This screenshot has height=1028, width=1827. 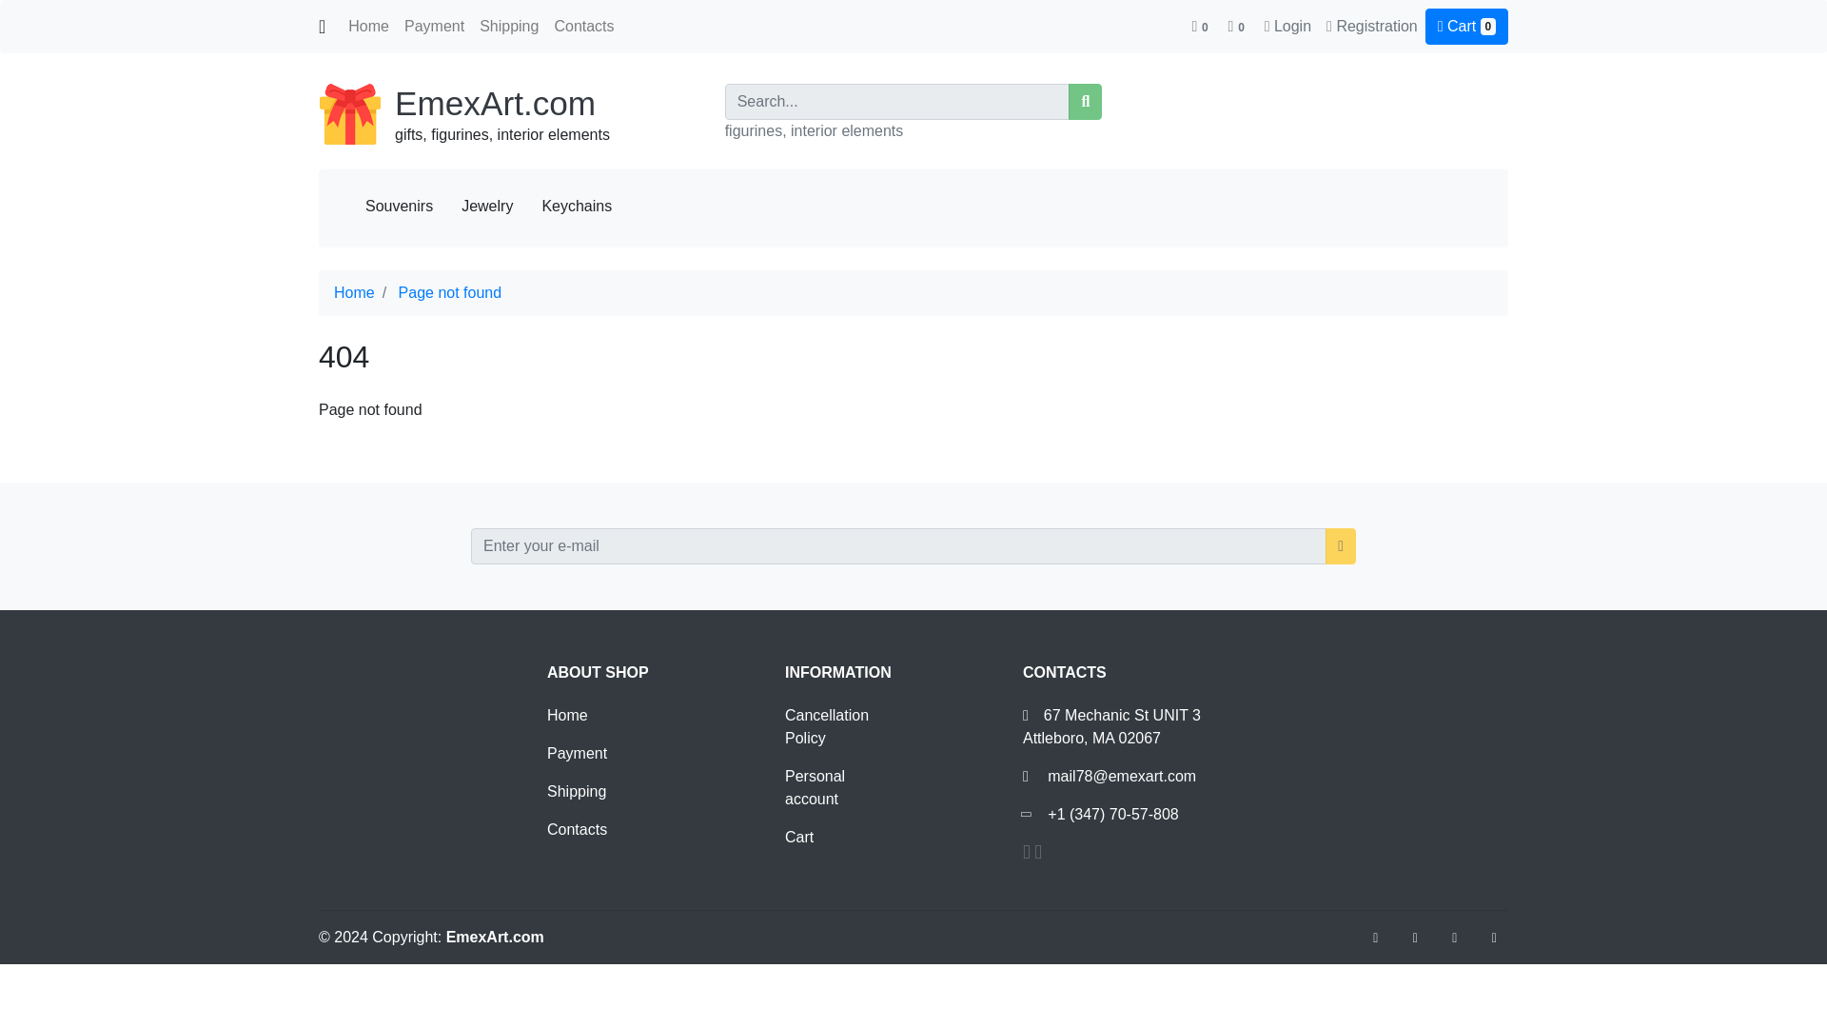 I want to click on Contacts, so click(x=583, y=26).